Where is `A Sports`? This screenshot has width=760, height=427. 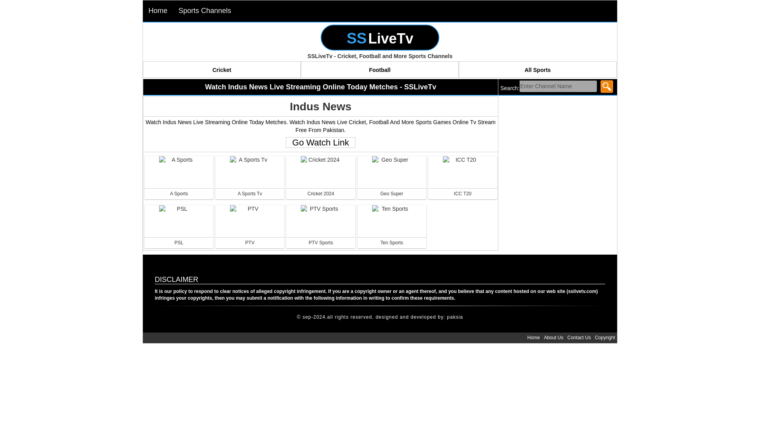 A Sports is located at coordinates (179, 190).